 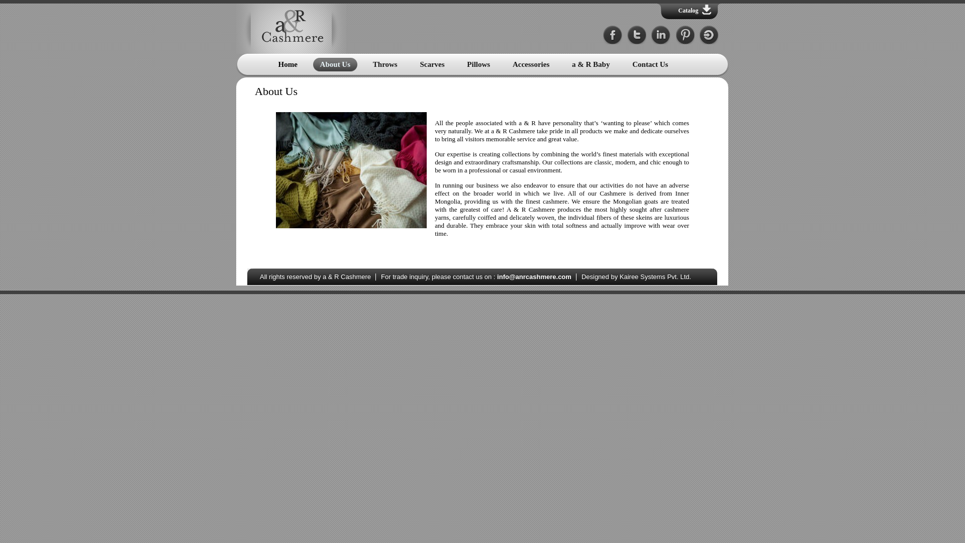 What do you see at coordinates (335, 64) in the screenshot?
I see `About Us` at bounding box center [335, 64].